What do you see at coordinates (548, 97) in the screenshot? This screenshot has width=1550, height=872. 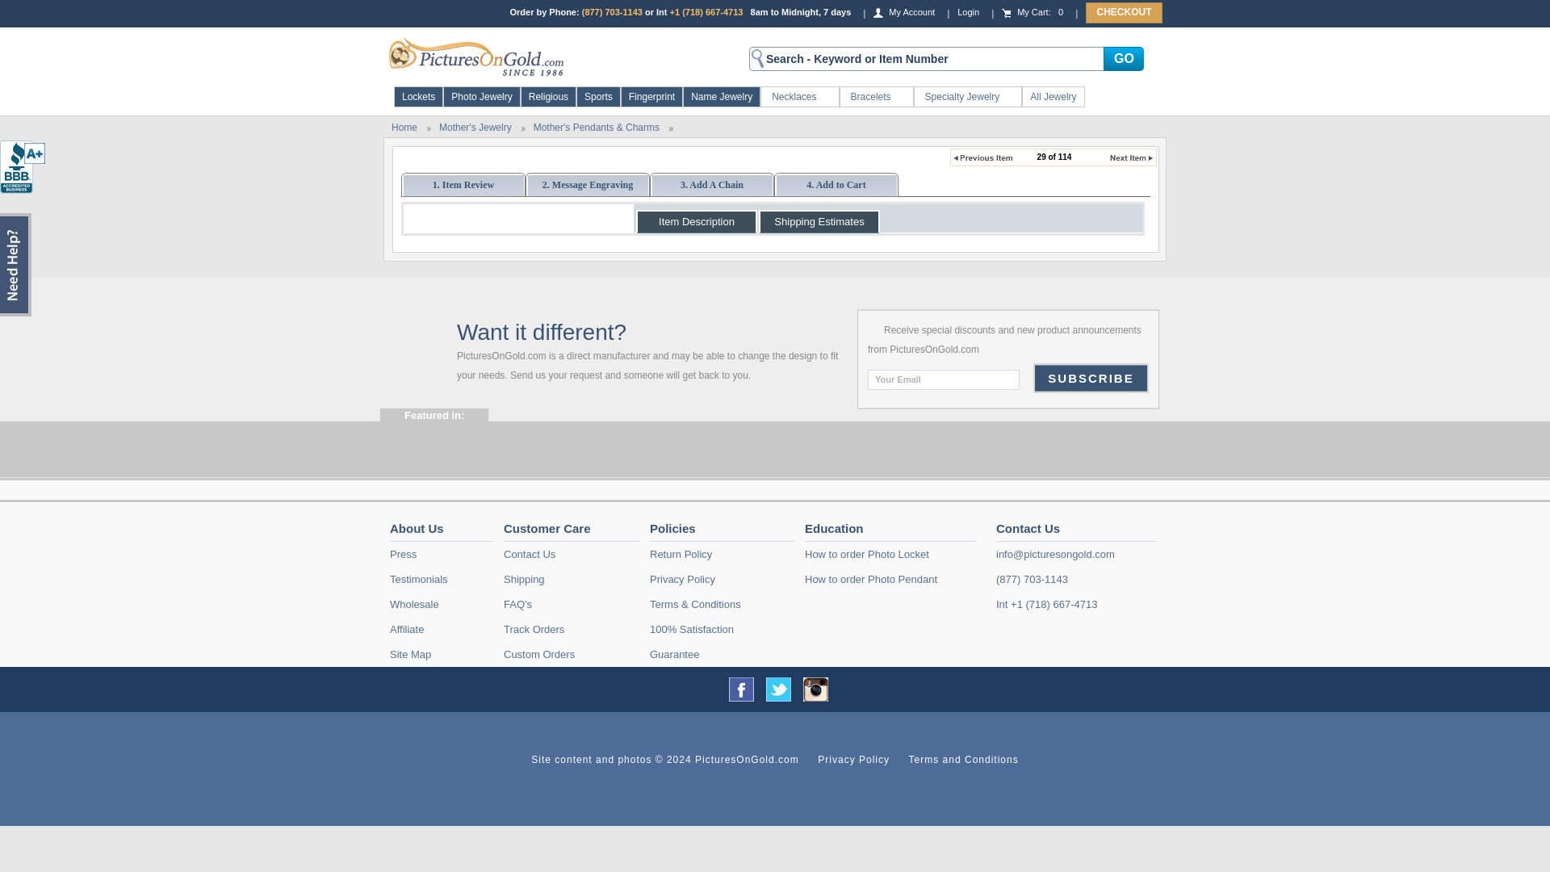 I see `Religious` at bounding box center [548, 97].